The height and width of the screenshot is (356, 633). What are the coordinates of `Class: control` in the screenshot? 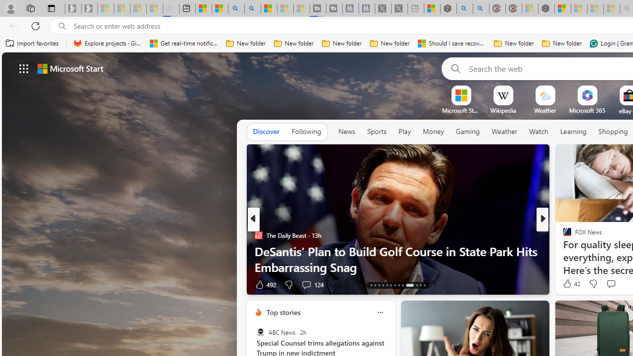 It's located at (24, 68).